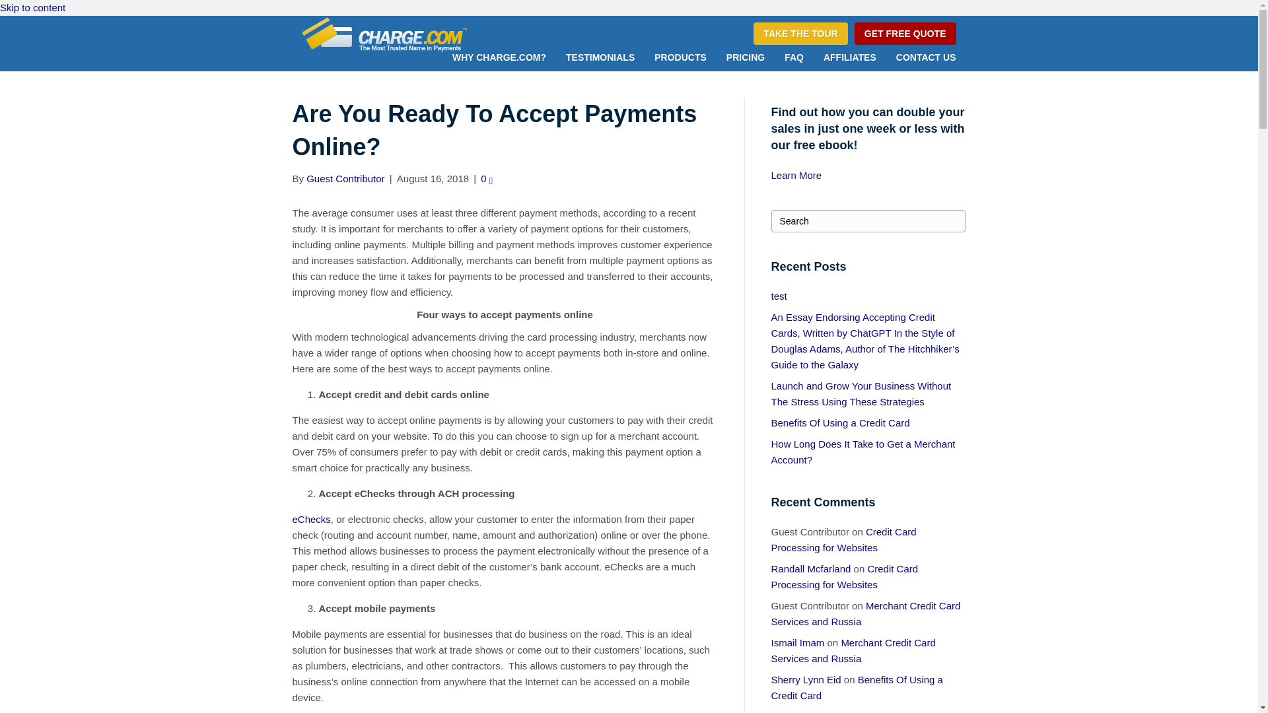  What do you see at coordinates (600, 58) in the screenshot?
I see `TESTIMONIALS` at bounding box center [600, 58].